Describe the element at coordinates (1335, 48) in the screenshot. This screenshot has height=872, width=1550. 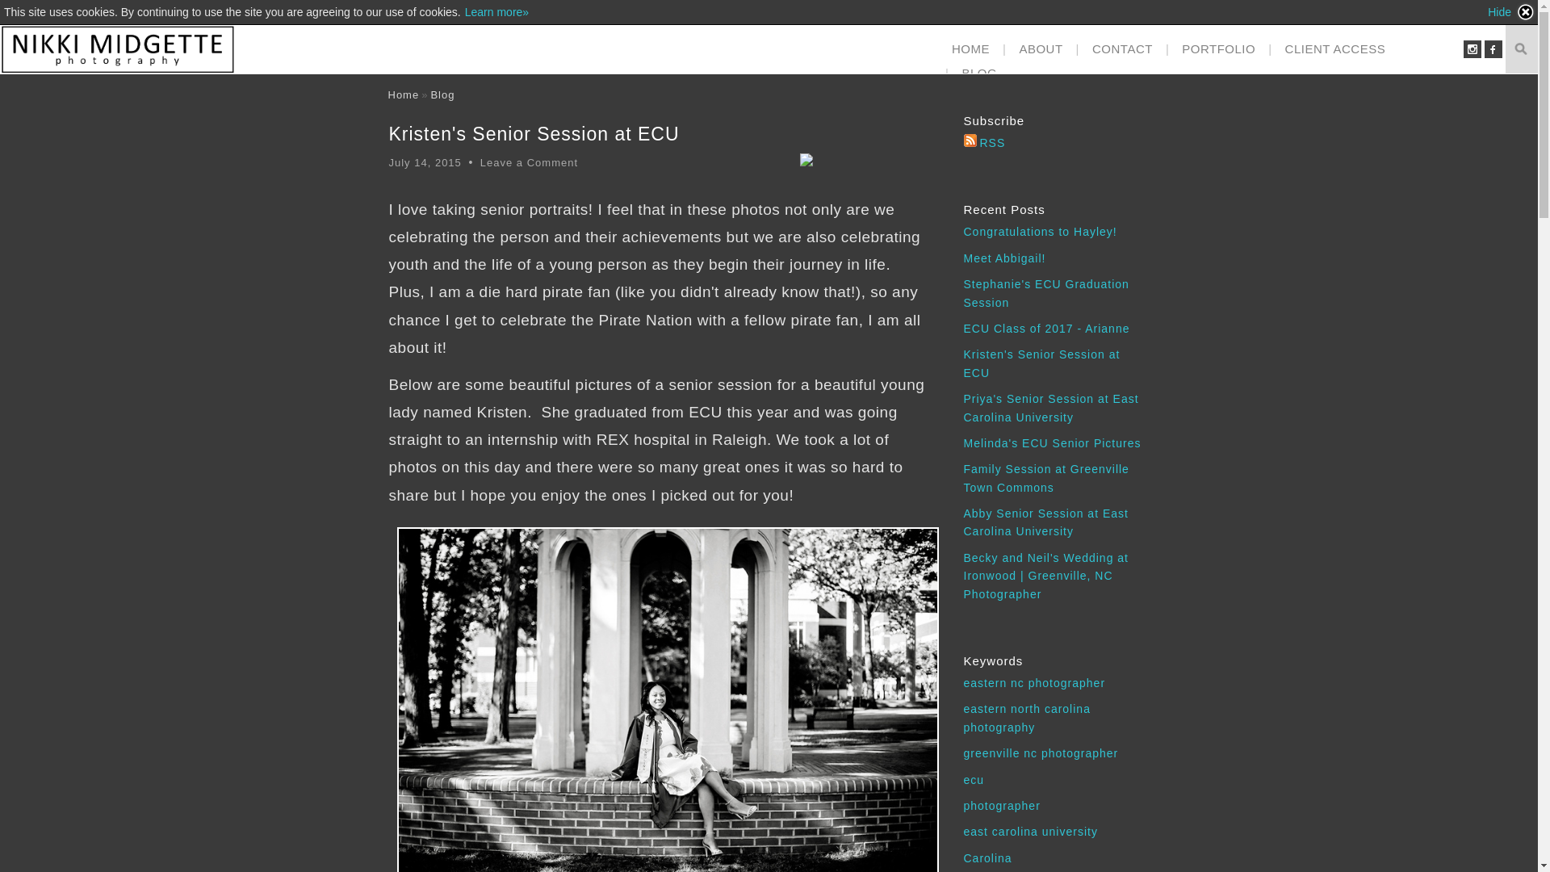
I see `CLIENT ACCESS` at that location.